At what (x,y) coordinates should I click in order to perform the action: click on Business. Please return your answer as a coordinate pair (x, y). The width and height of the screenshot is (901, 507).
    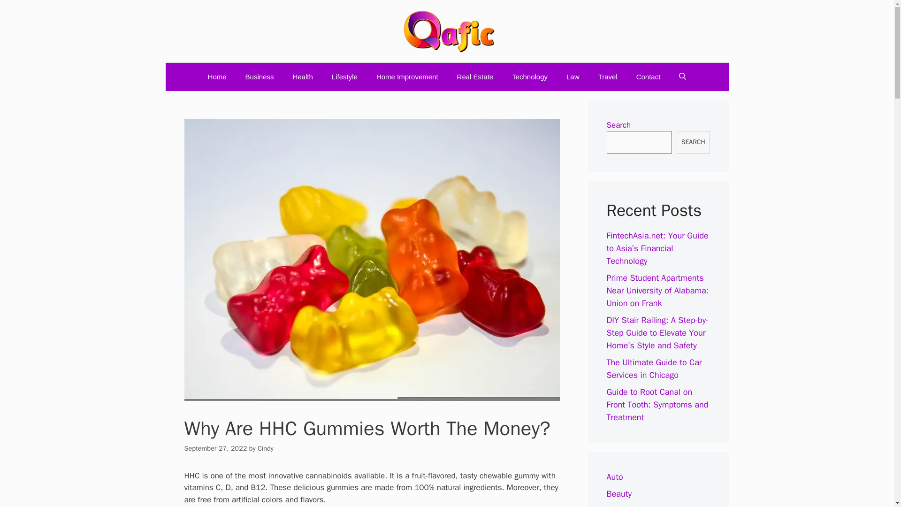
    Looking at the image, I should click on (260, 77).